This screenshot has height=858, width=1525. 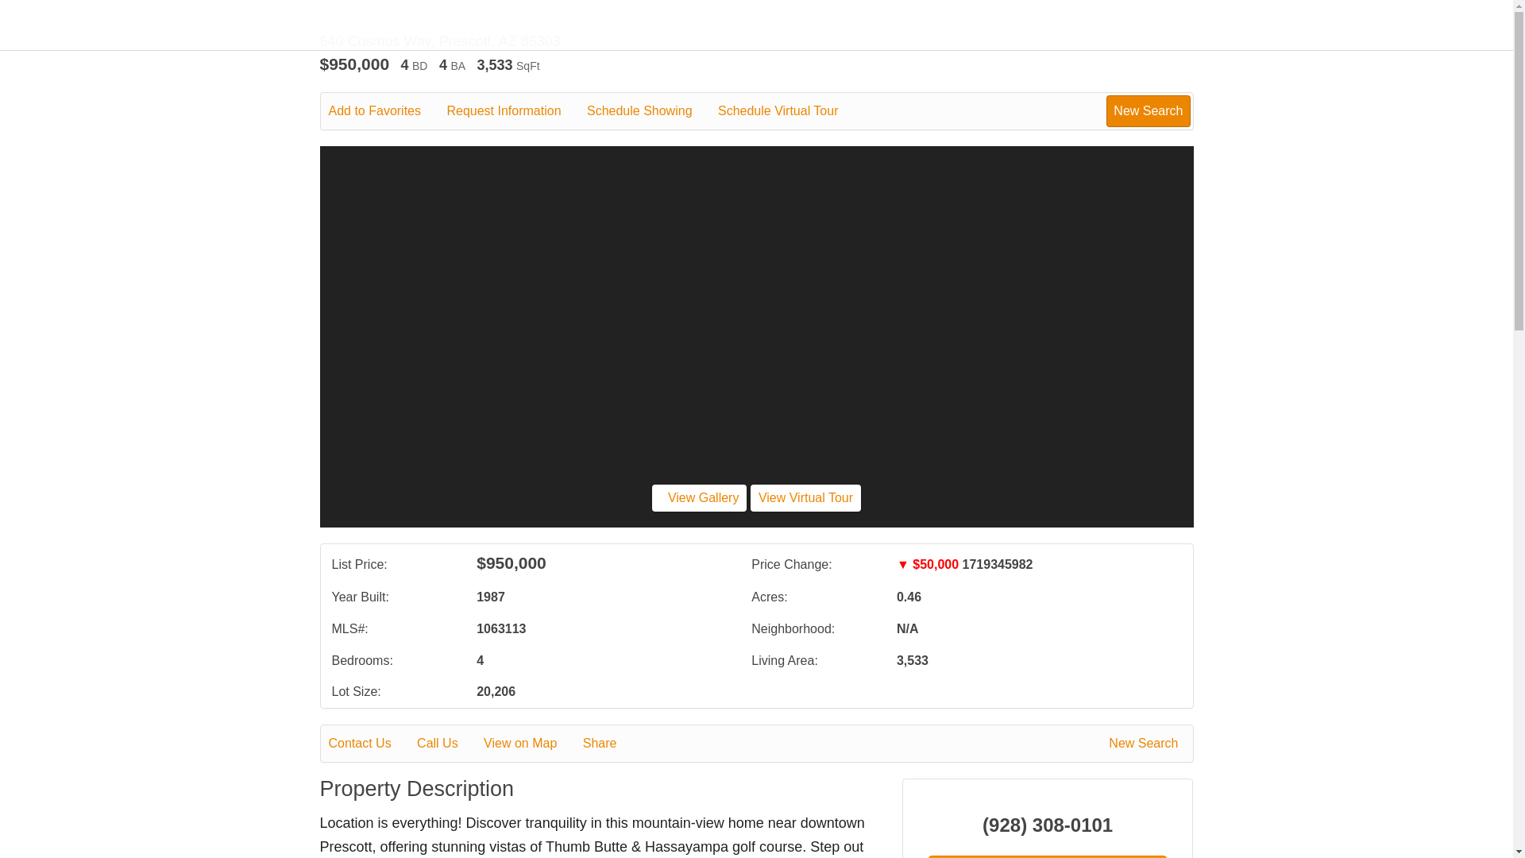 What do you see at coordinates (1146, 744) in the screenshot?
I see `New Search` at bounding box center [1146, 744].